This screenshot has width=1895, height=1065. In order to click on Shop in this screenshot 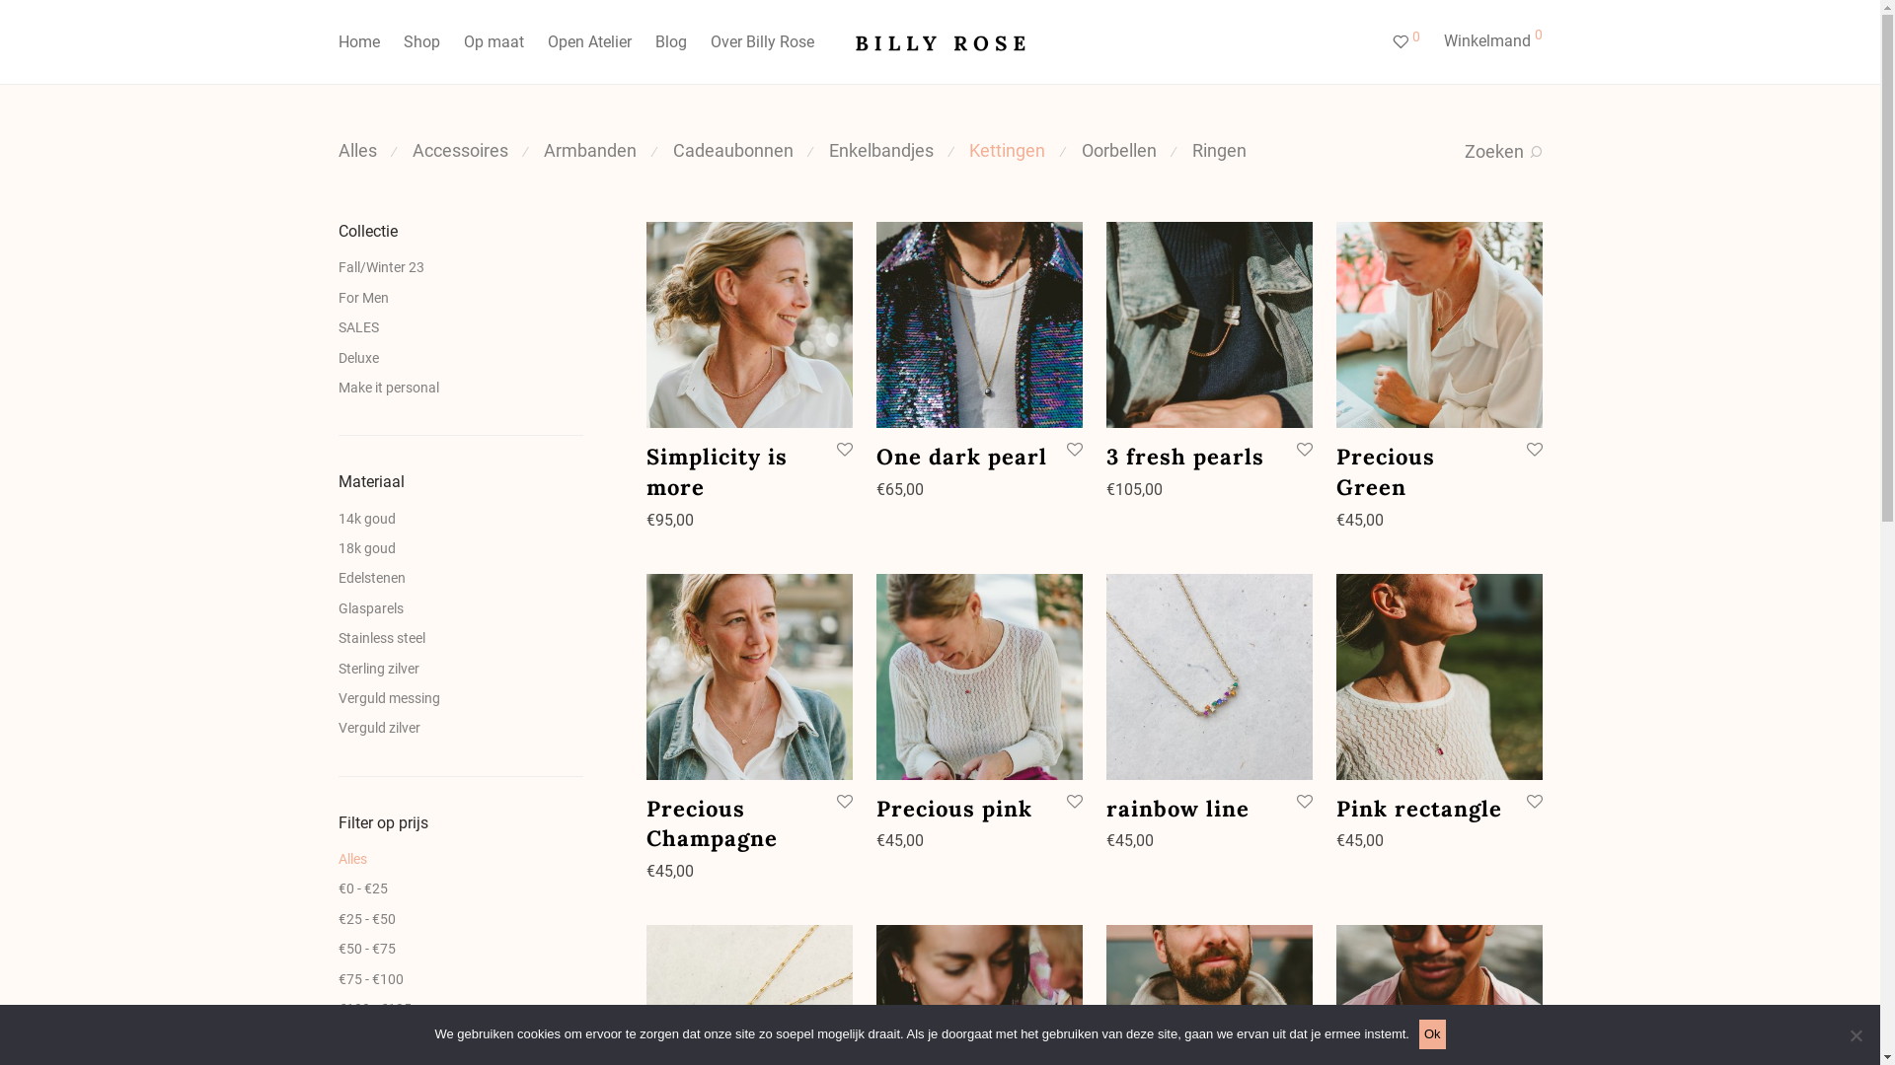, I will do `click(420, 42)`.